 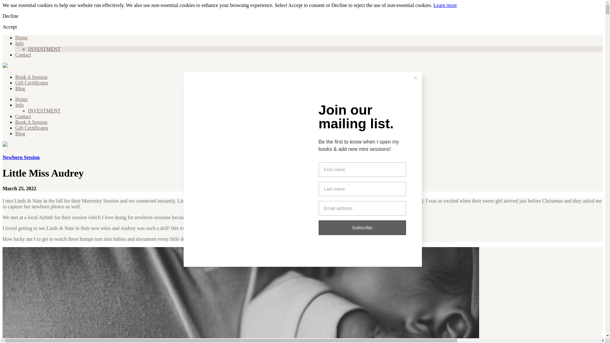 What do you see at coordinates (32, 128) in the screenshot?
I see `Gift Certificates` at bounding box center [32, 128].